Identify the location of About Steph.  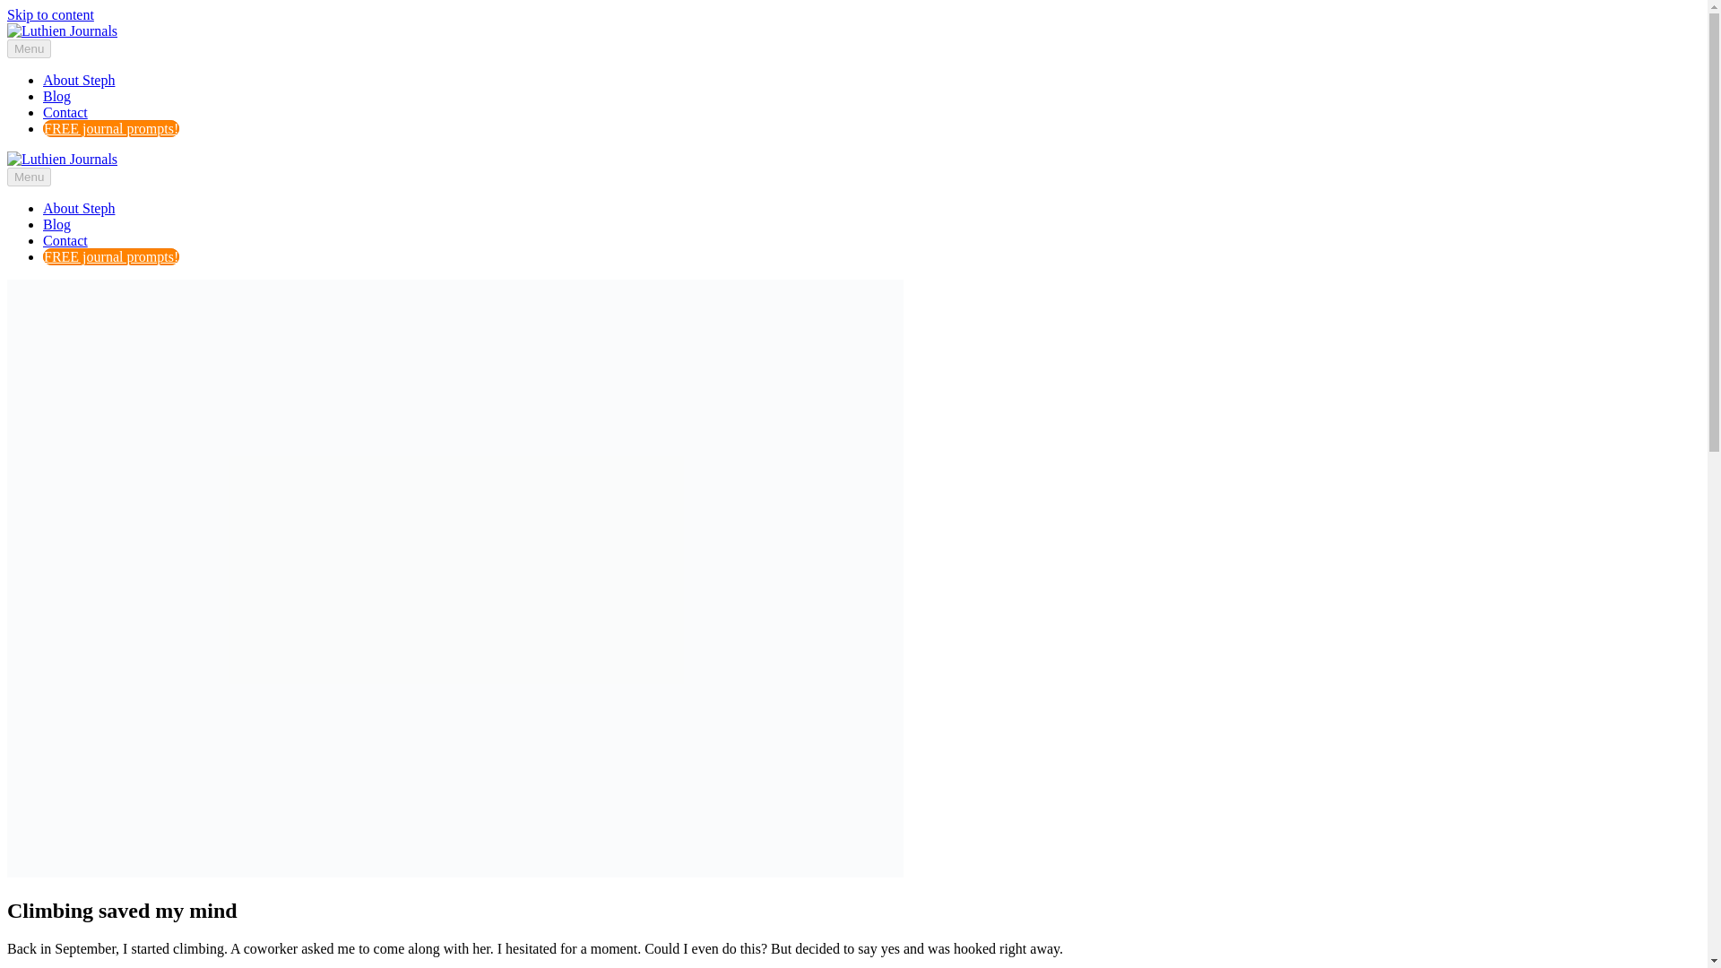
(79, 81).